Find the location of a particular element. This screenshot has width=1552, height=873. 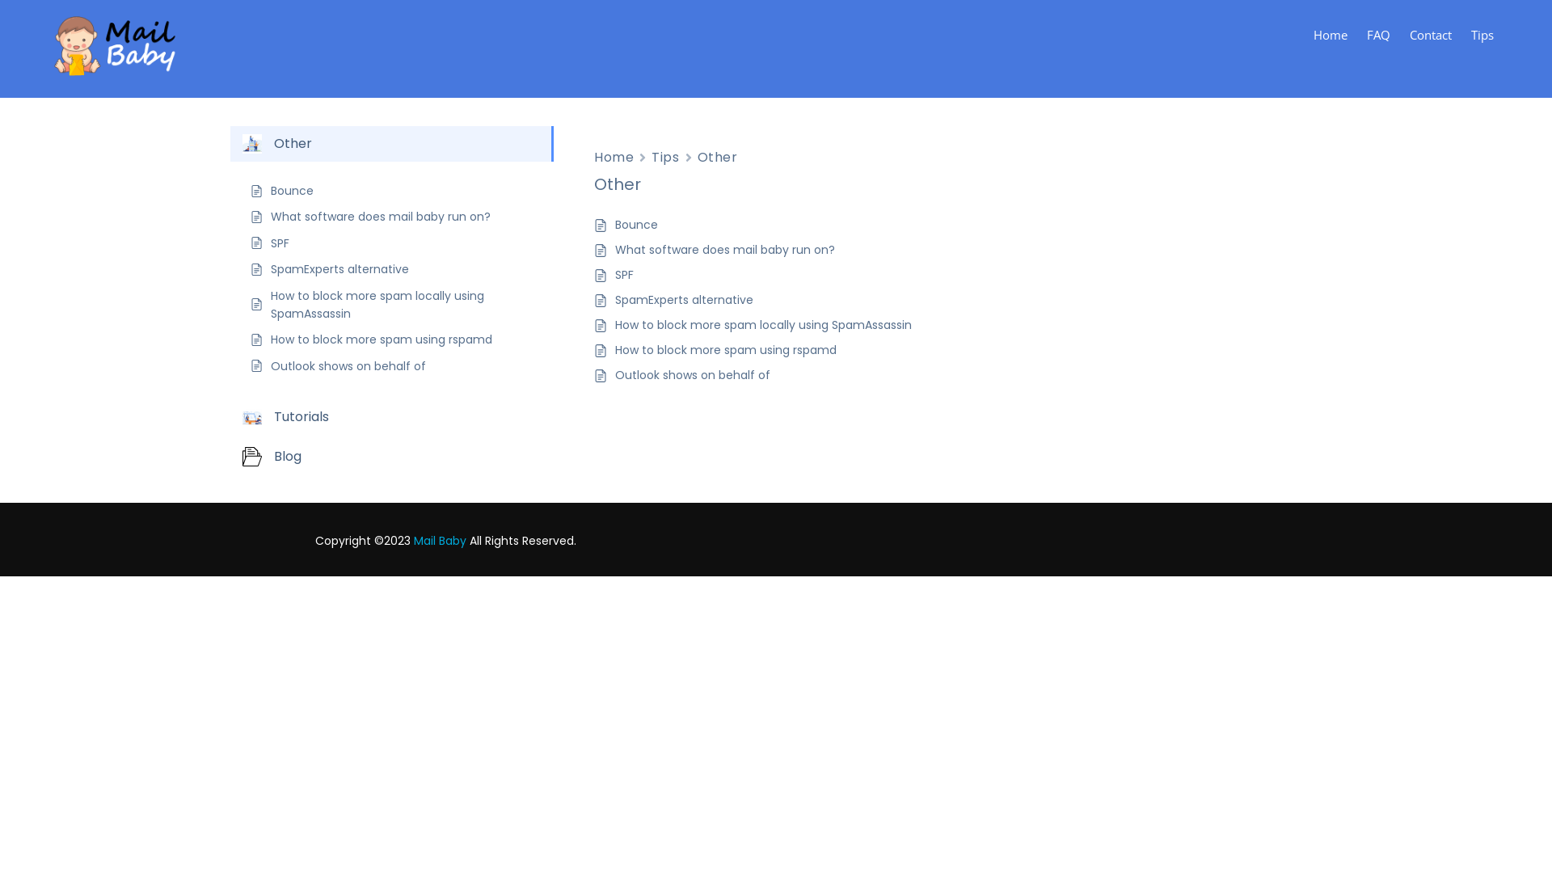

Bounce is located at coordinates (293, 191).